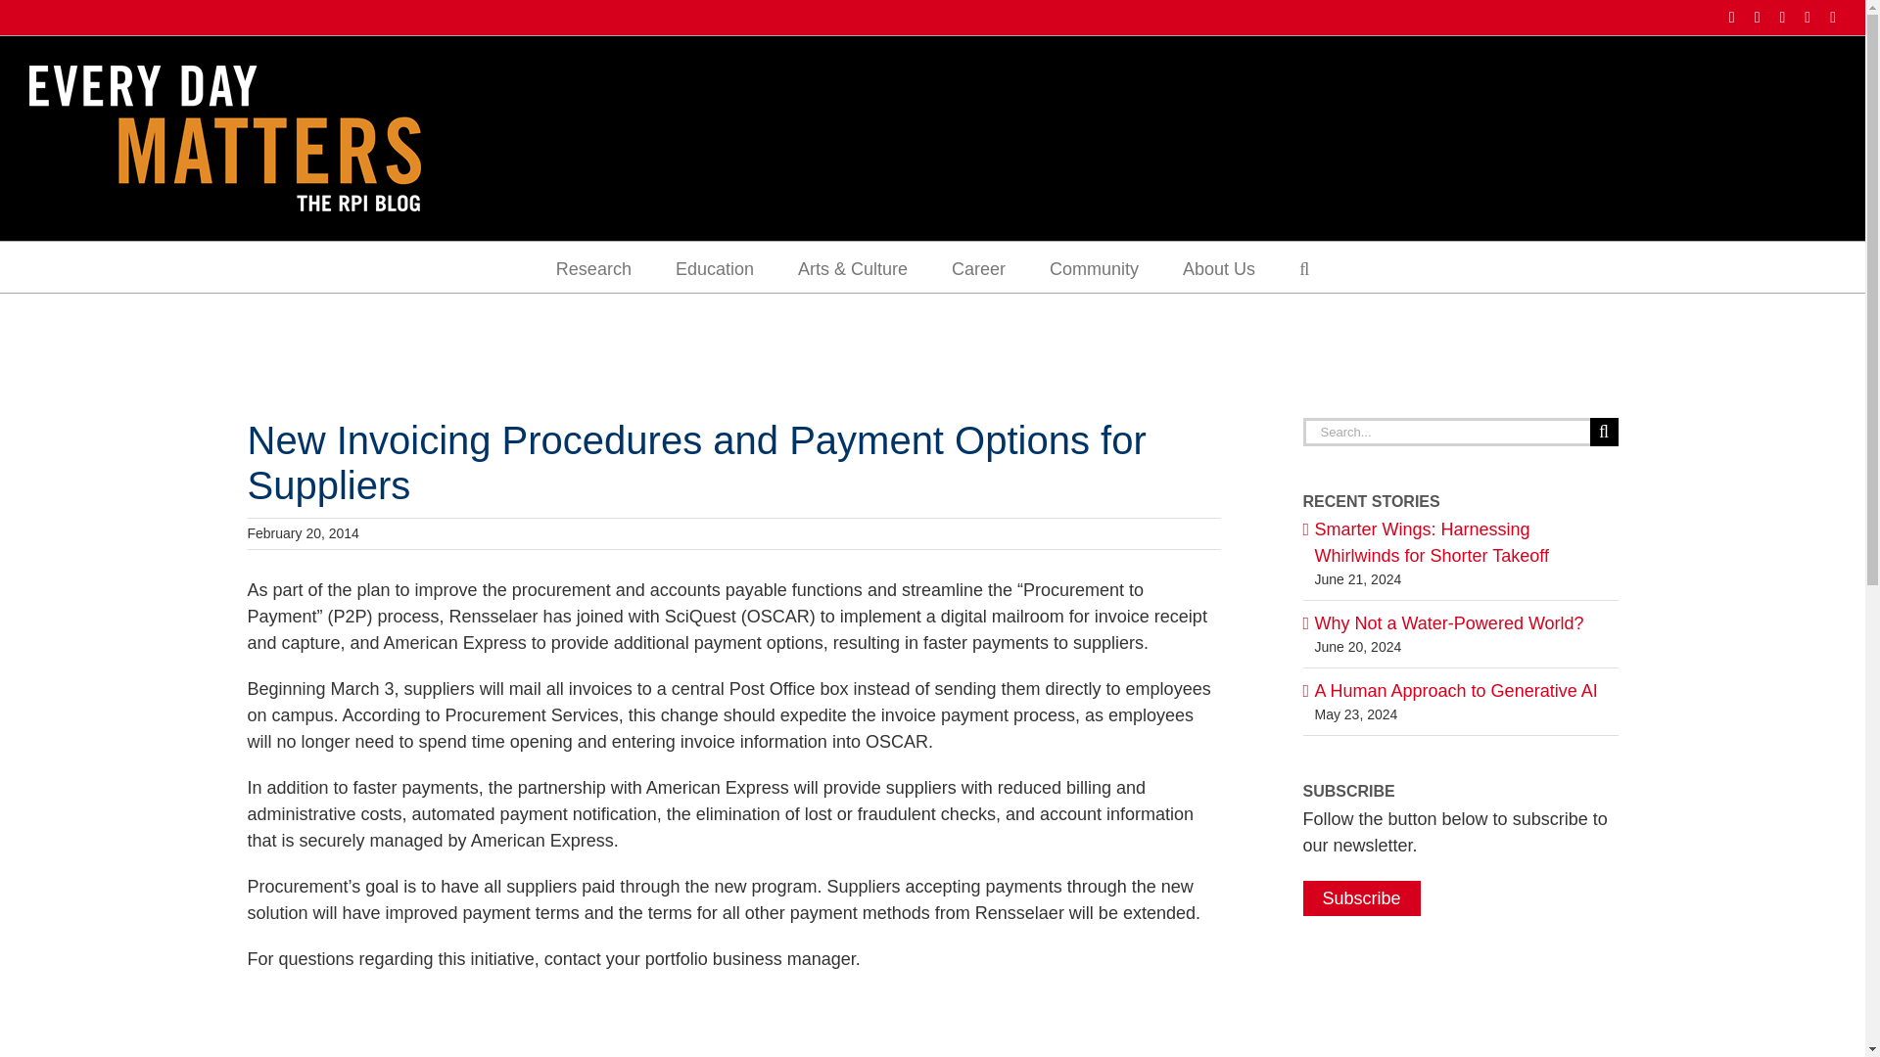 The height and width of the screenshot is (1057, 1880). I want to click on Why Not a Water-Powered World?, so click(1448, 622).